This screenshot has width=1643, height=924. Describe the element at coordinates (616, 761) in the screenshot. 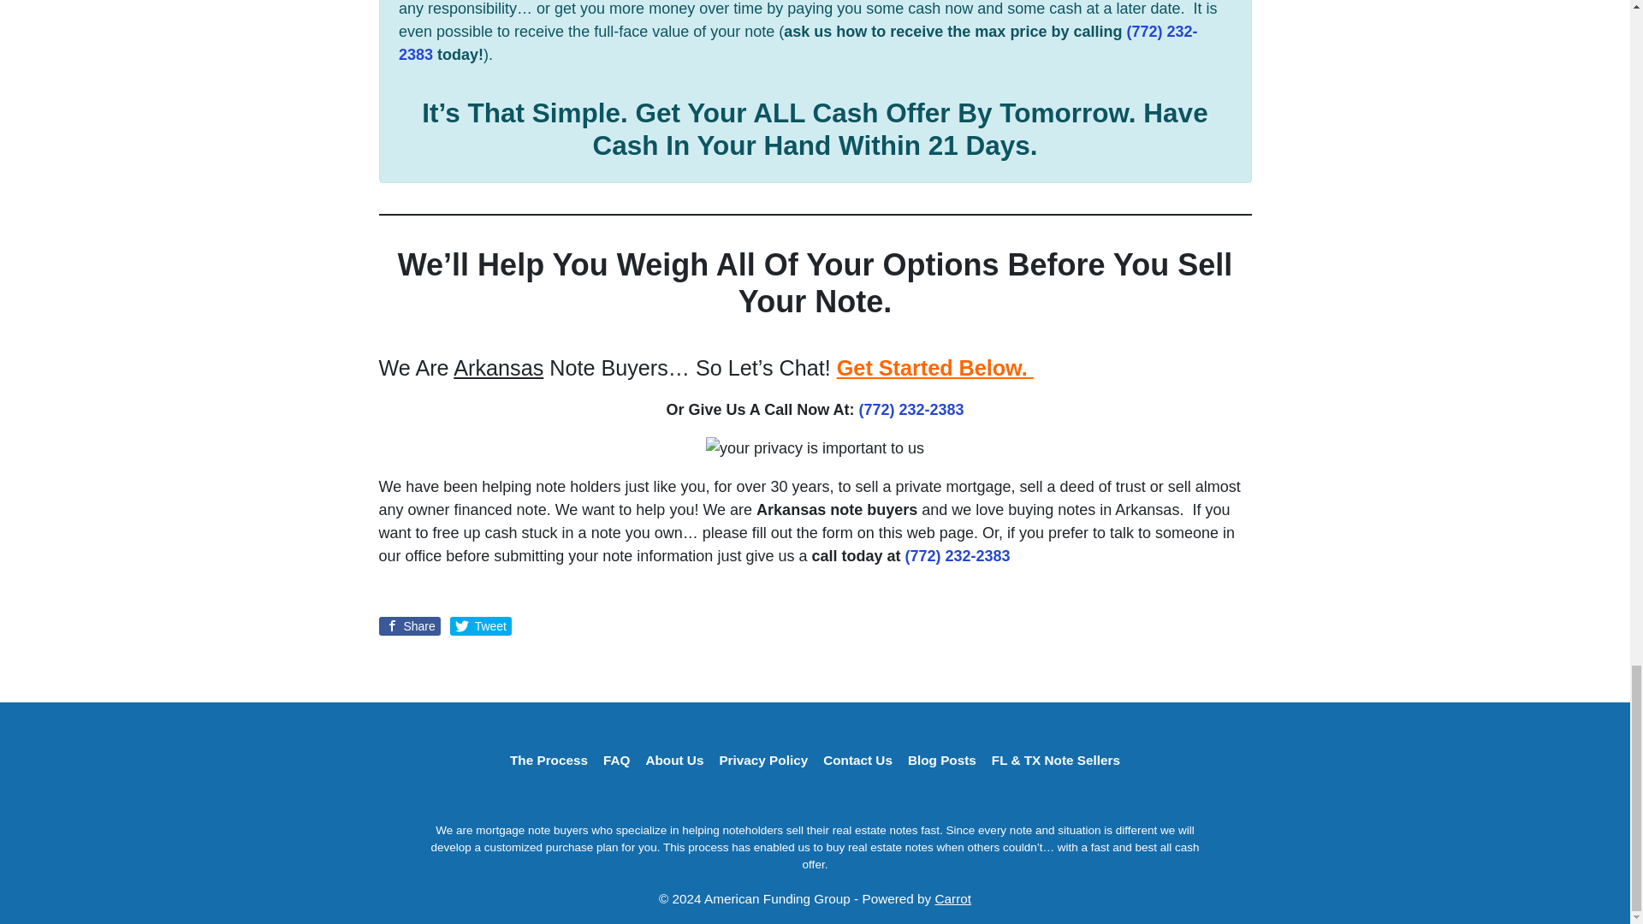

I see `FAQ` at that location.